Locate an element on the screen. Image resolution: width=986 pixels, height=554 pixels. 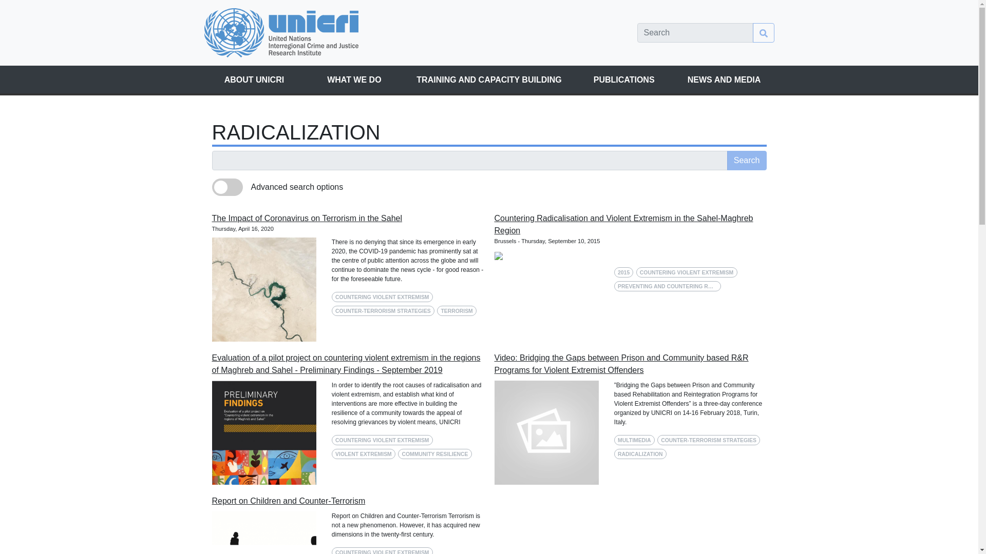
Search is located at coordinates (747, 160).